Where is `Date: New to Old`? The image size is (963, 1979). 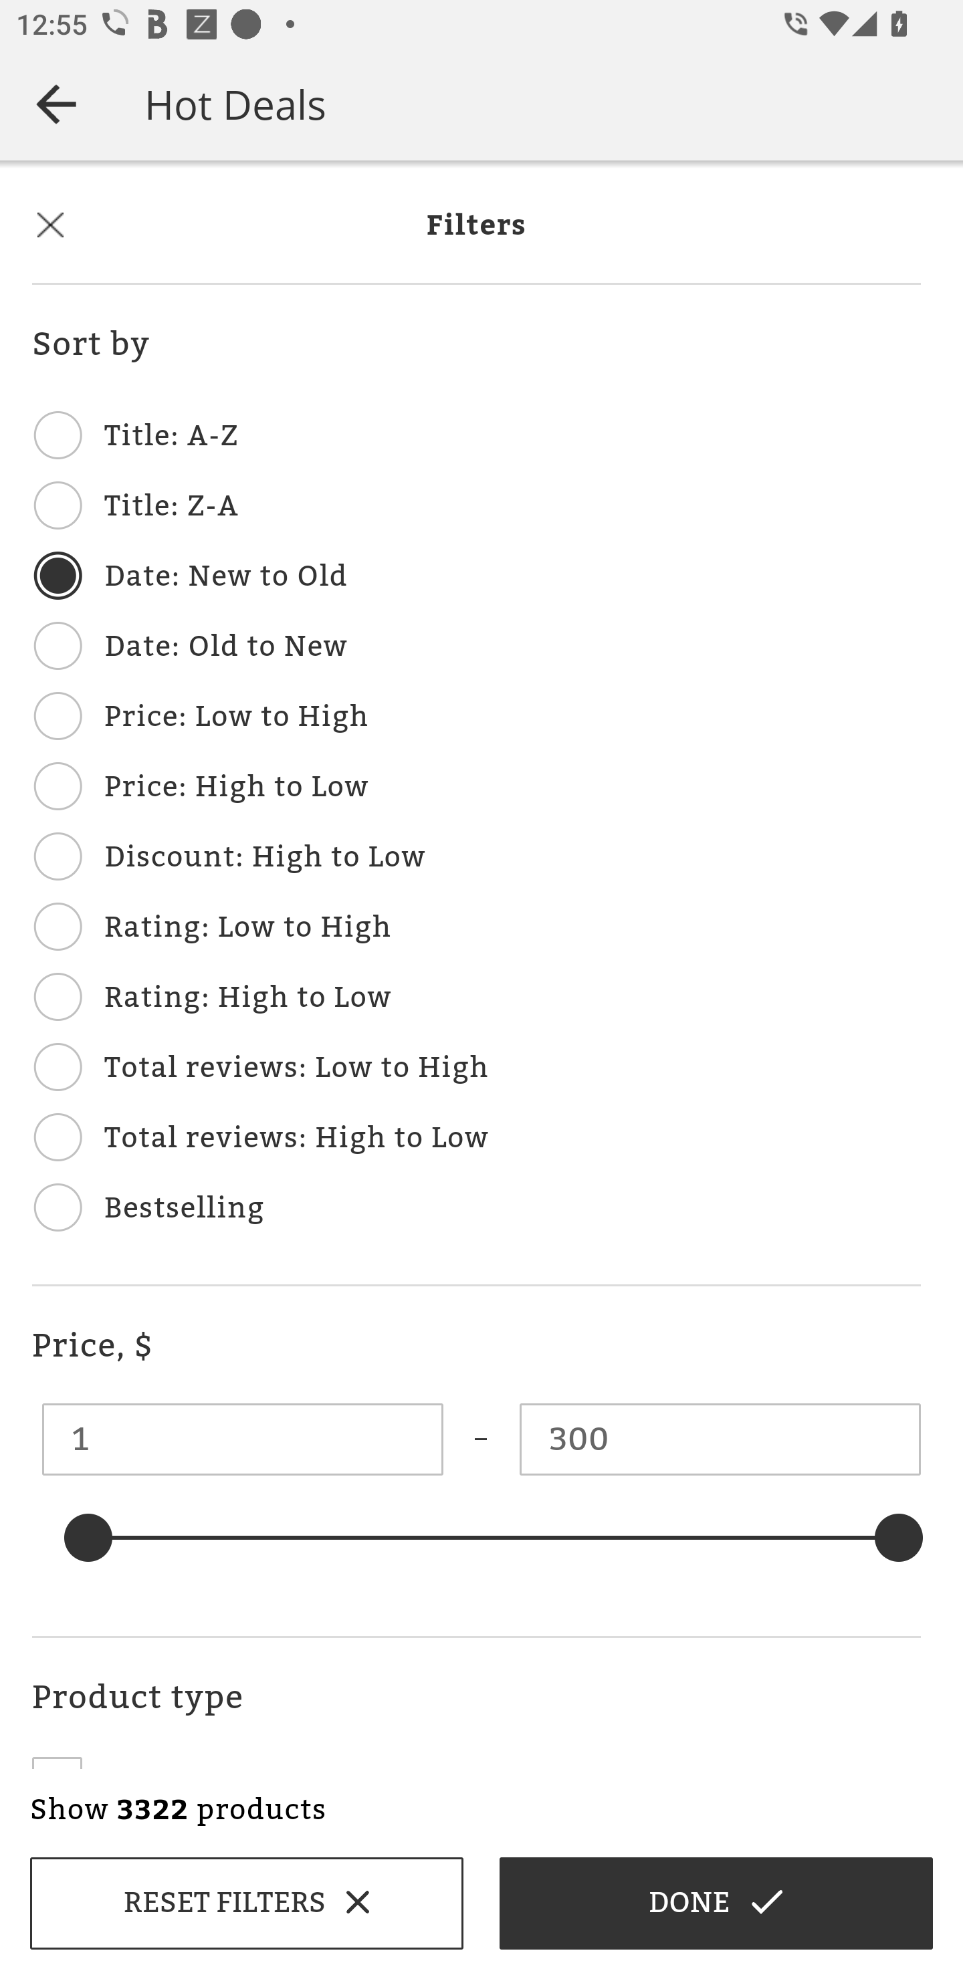 Date: New to Old is located at coordinates (476, 578).